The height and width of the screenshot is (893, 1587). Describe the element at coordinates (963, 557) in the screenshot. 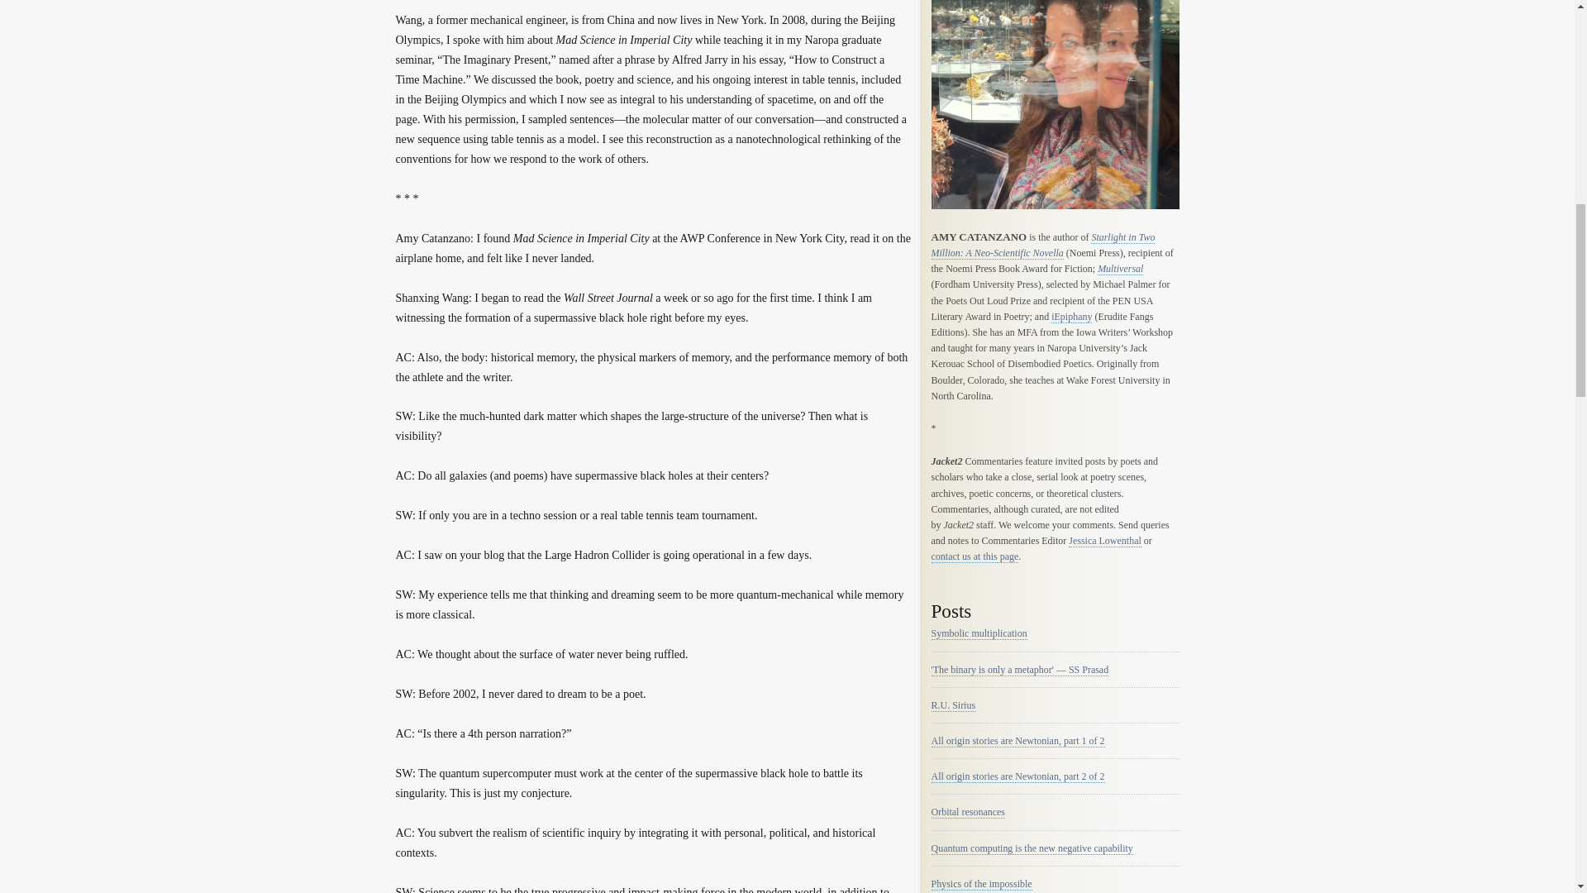

I see `contact us at this` at that location.